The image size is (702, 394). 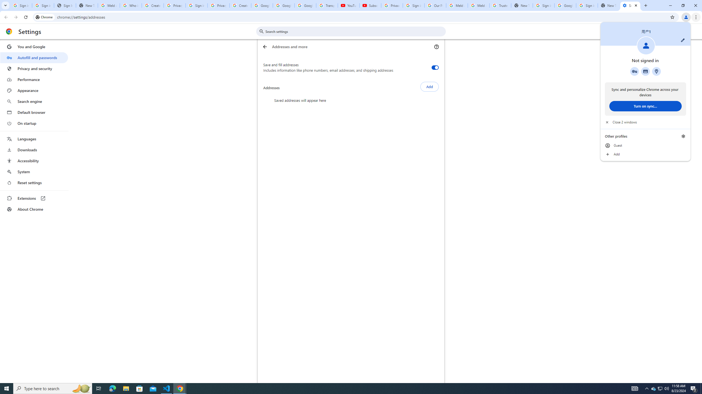 I want to click on Google Account, so click(x=305, y=5).